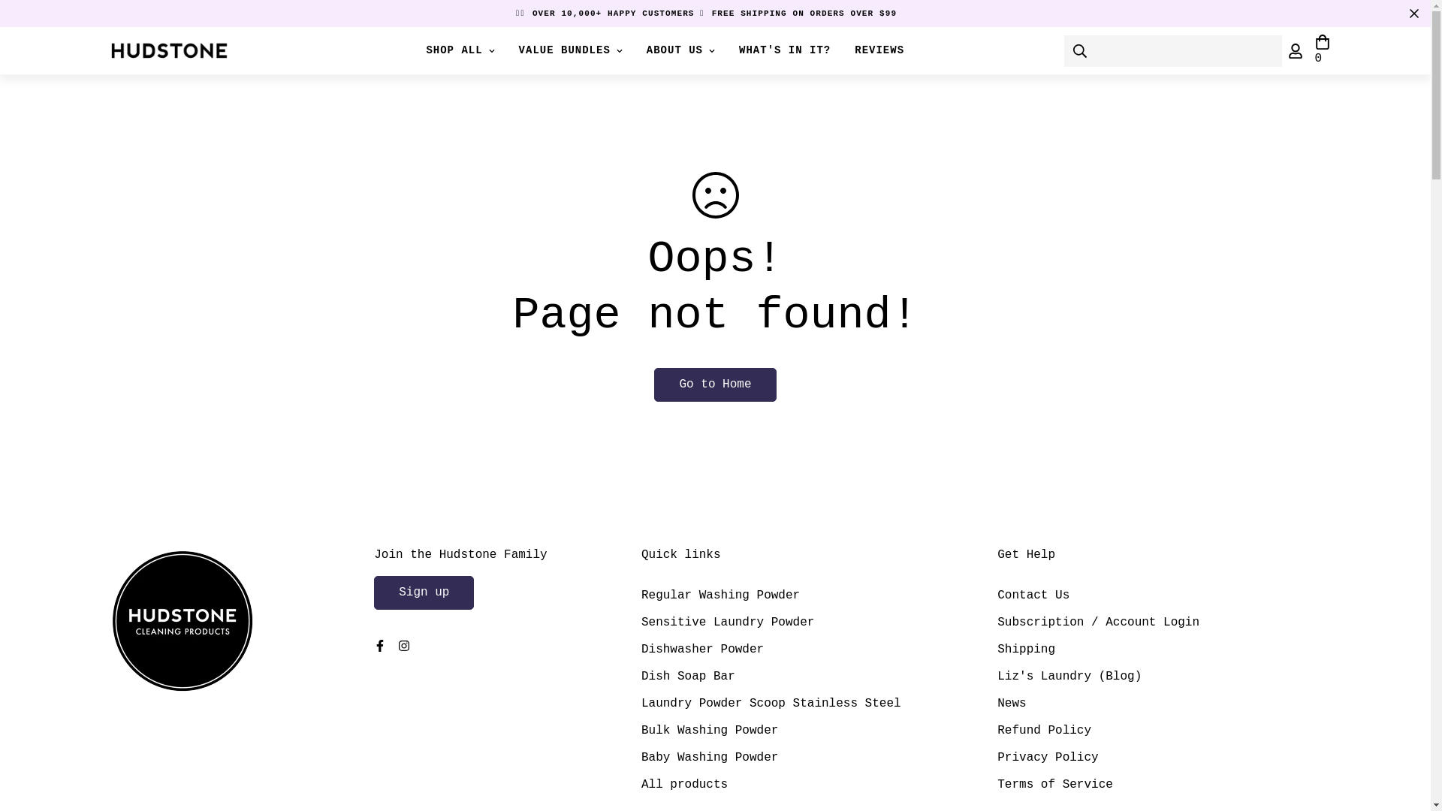 The height and width of the screenshot is (811, 1442). I want to click on Refund Policy, so click(1044, 731).